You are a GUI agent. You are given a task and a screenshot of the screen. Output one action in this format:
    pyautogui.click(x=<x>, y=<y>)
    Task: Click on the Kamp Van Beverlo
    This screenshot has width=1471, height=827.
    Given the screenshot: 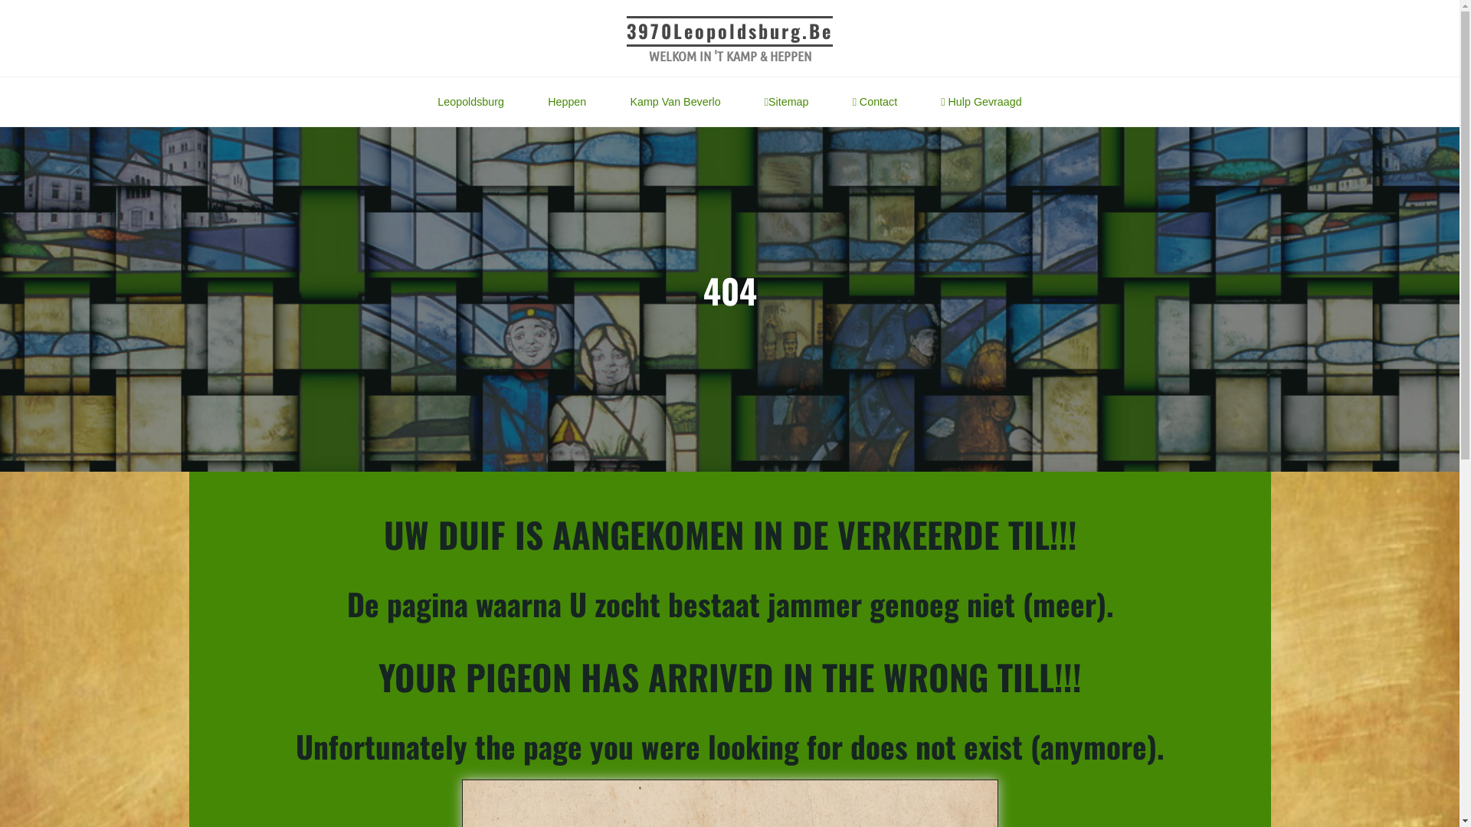 What is the action you would take?
    pyautogui.click(x=675, y=103)
    